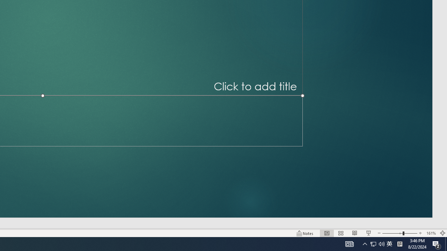 This screenshot has height=251, width=447. What do you see at coordinates (431, 233) in the screenshot?
I see `Zoom 161%` at bounding box center [431, 233].